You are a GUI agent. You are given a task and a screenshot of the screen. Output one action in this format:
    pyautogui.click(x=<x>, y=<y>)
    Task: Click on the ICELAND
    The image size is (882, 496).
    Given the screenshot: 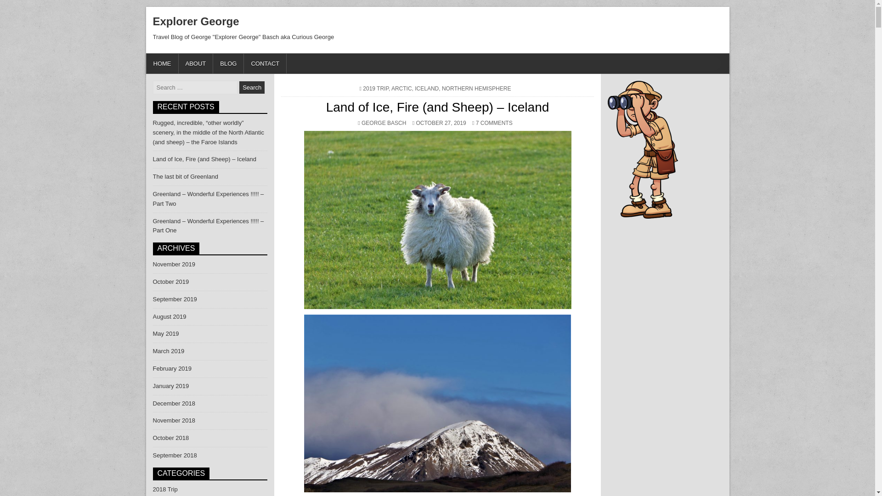 What is the action you would take?
    pyautogui.click(x=252, y=87)
    